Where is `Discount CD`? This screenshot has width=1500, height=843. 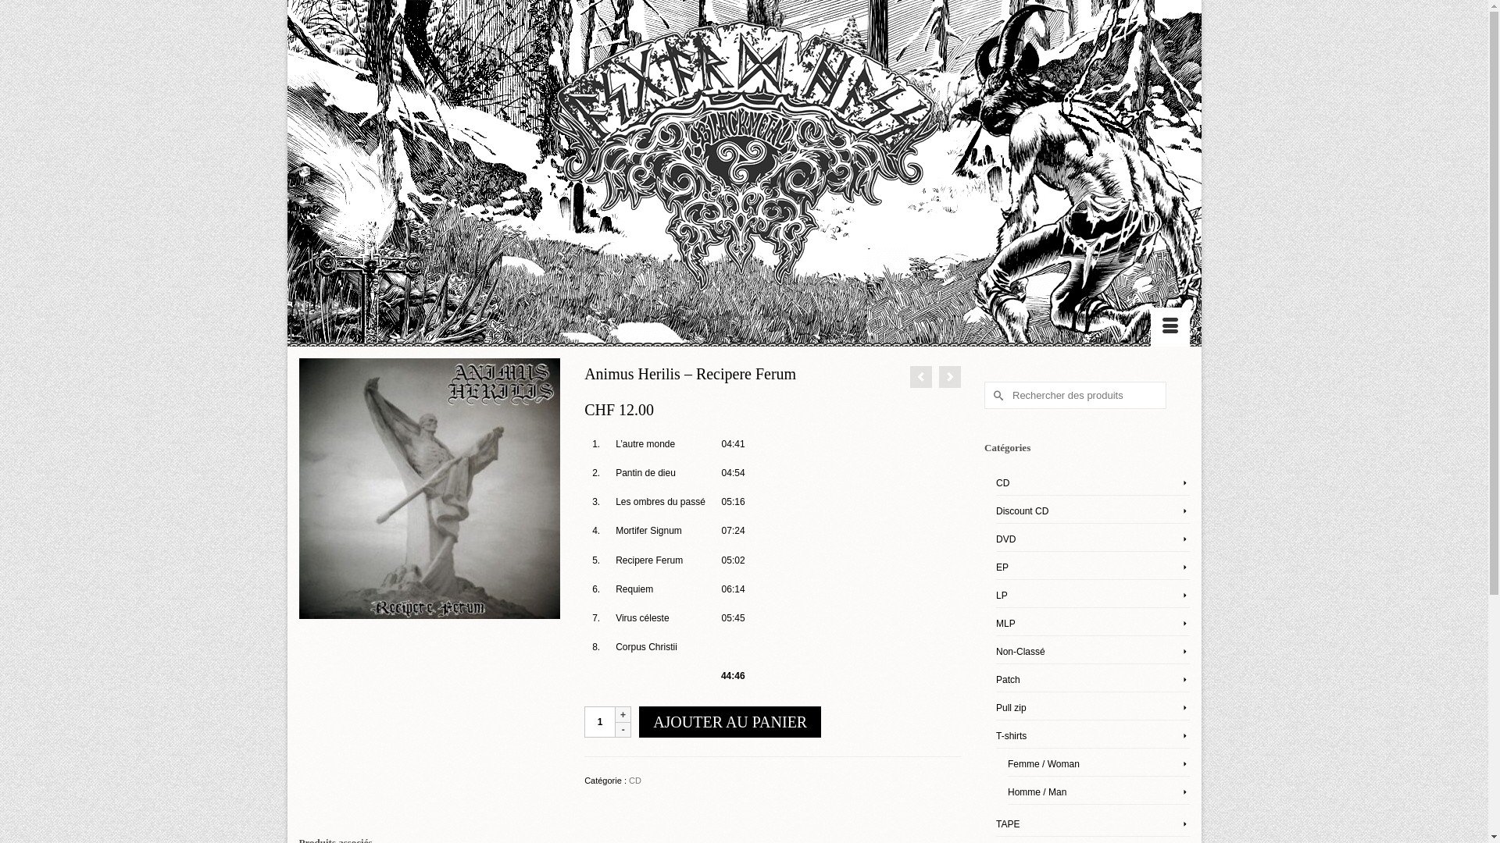 Discount CD is located at coordinates (1093, 512).